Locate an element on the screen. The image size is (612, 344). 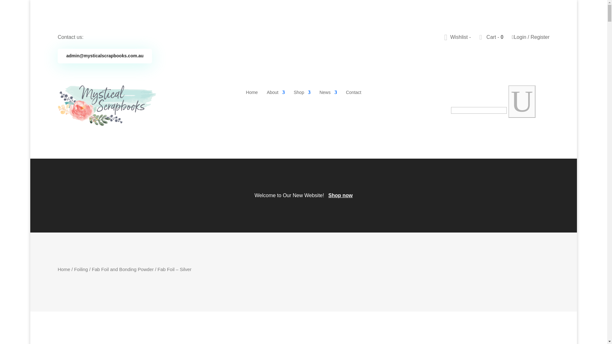
Wishlist - is located at coordinates (458, 37).